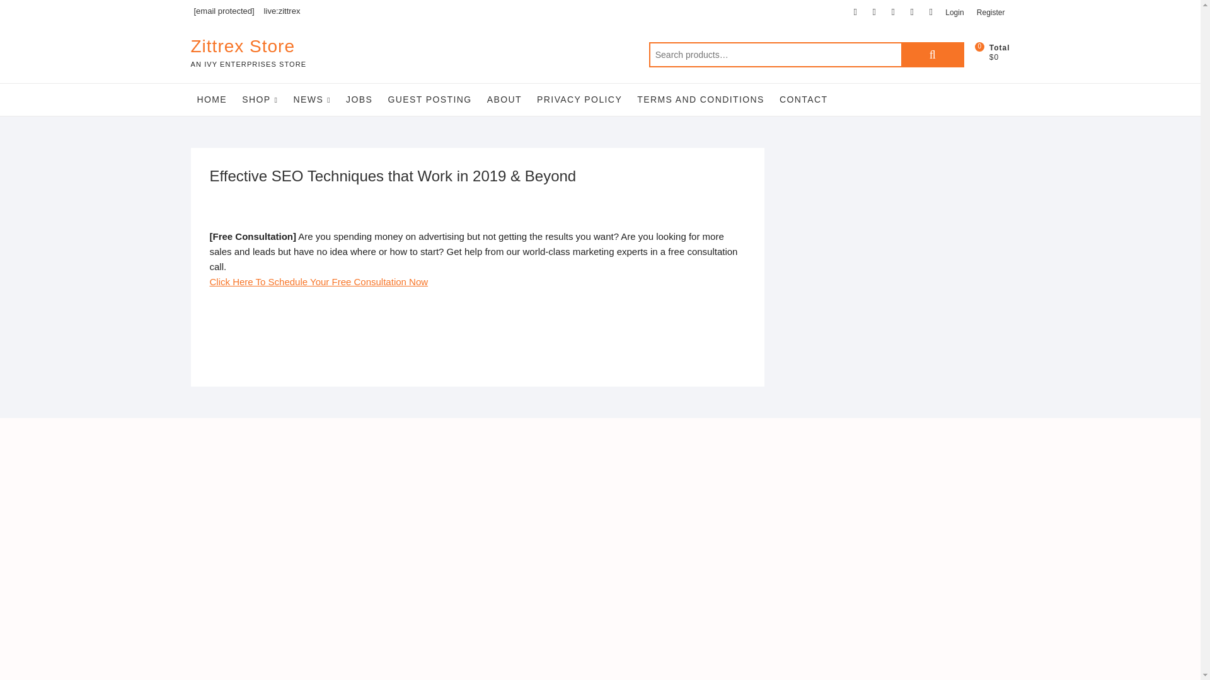  I want to click on Login, so click(954, 13).